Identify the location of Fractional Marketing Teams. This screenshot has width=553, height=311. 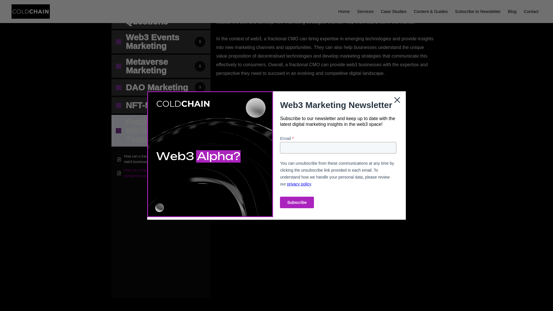
(233, 5).